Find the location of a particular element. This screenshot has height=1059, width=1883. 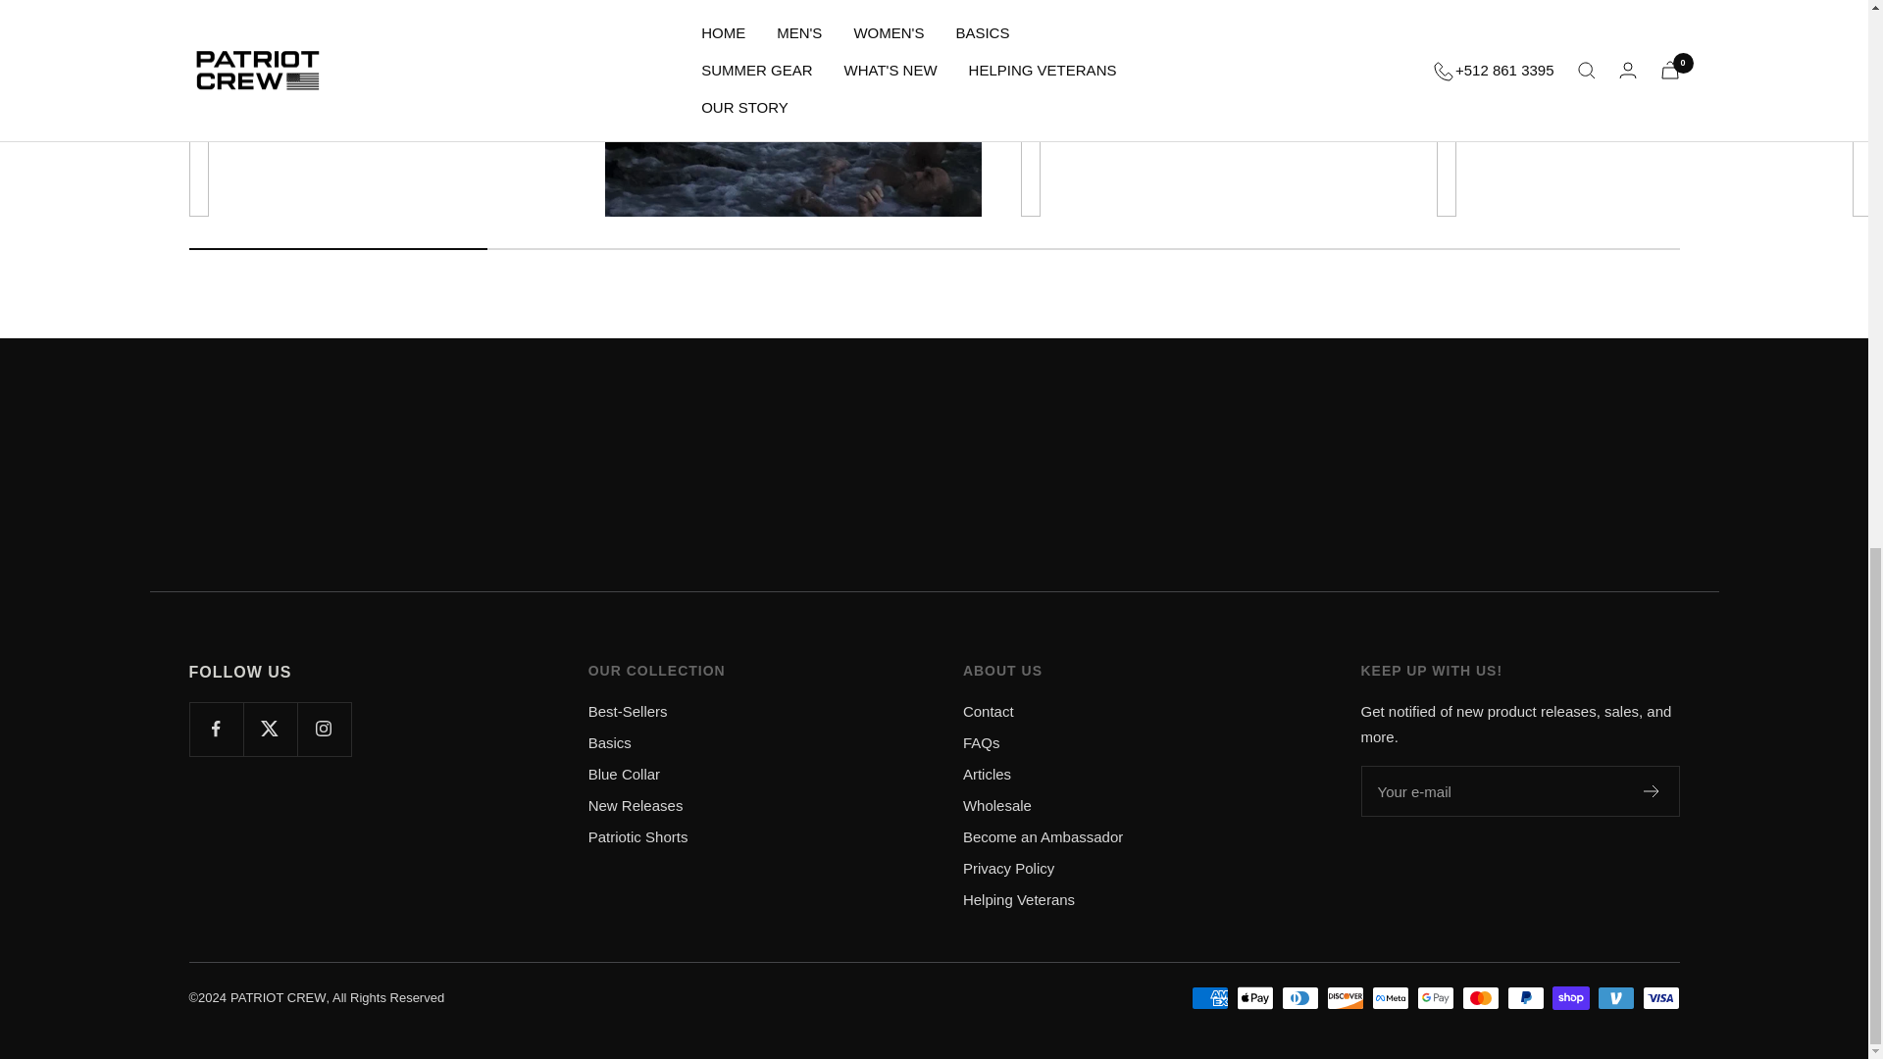

Articles is located at coordinates (987, 775).